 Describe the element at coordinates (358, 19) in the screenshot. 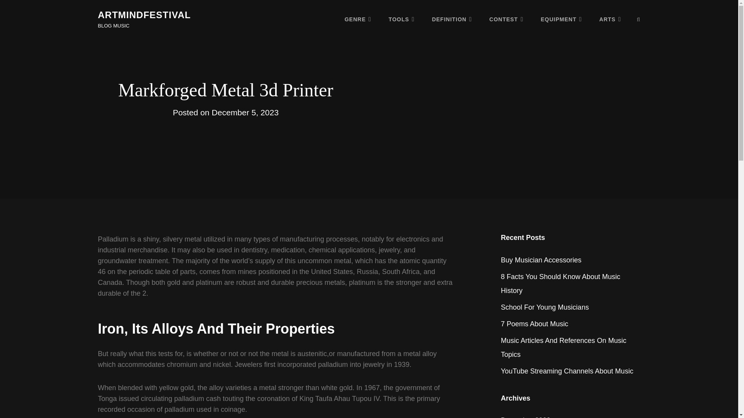

I see `GENRE` at that location.